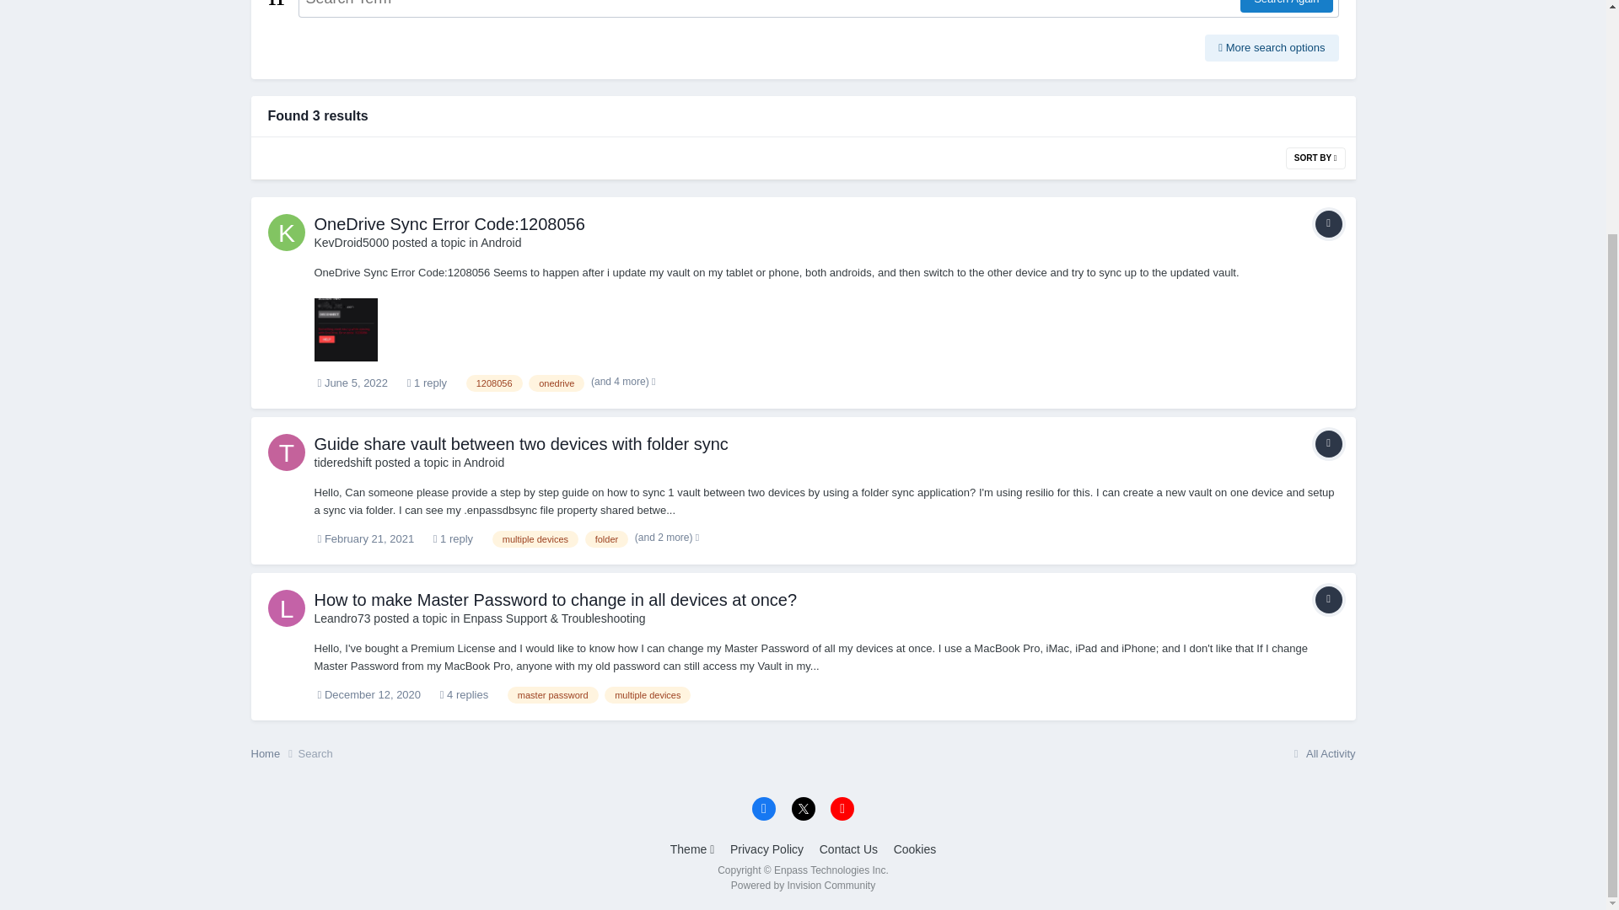  Describe the element at coordinates (342, 463) in the screenshot. I see `Go to tideredshift's profile` at that location.